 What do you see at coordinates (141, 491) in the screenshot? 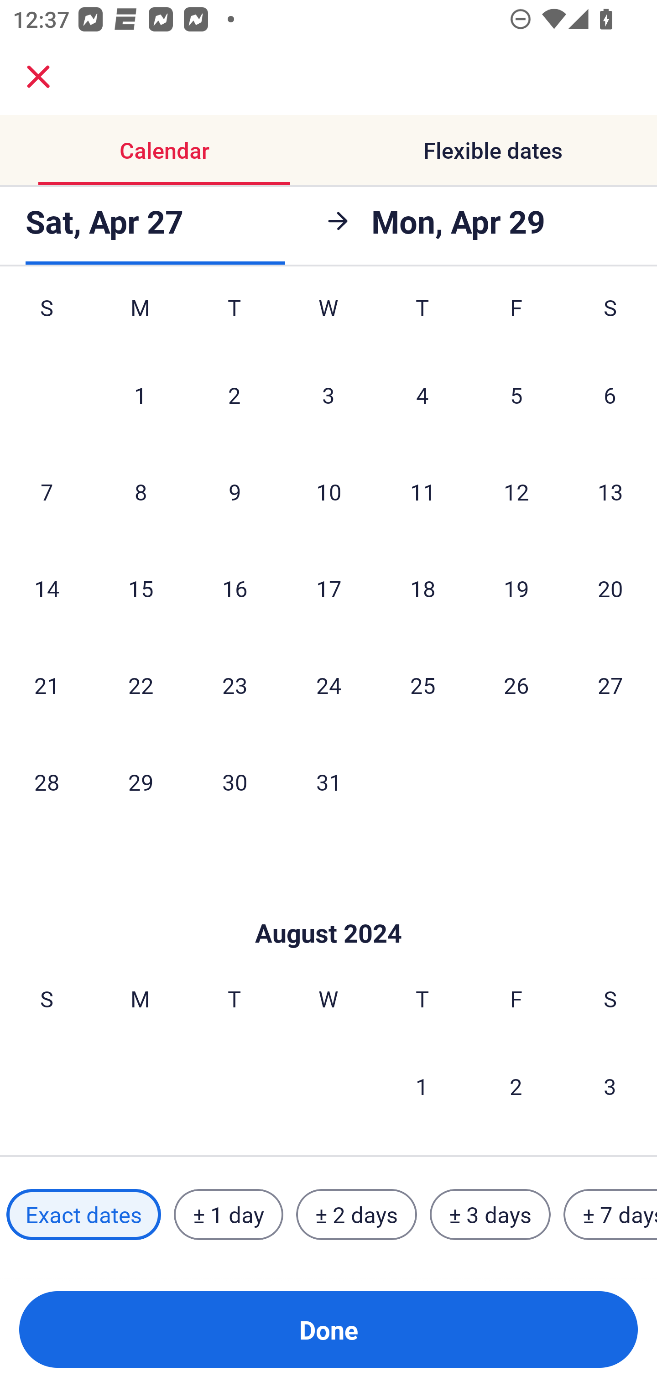
I see `8 Monday, July 8, 2024` at bounding box center [141, 491].